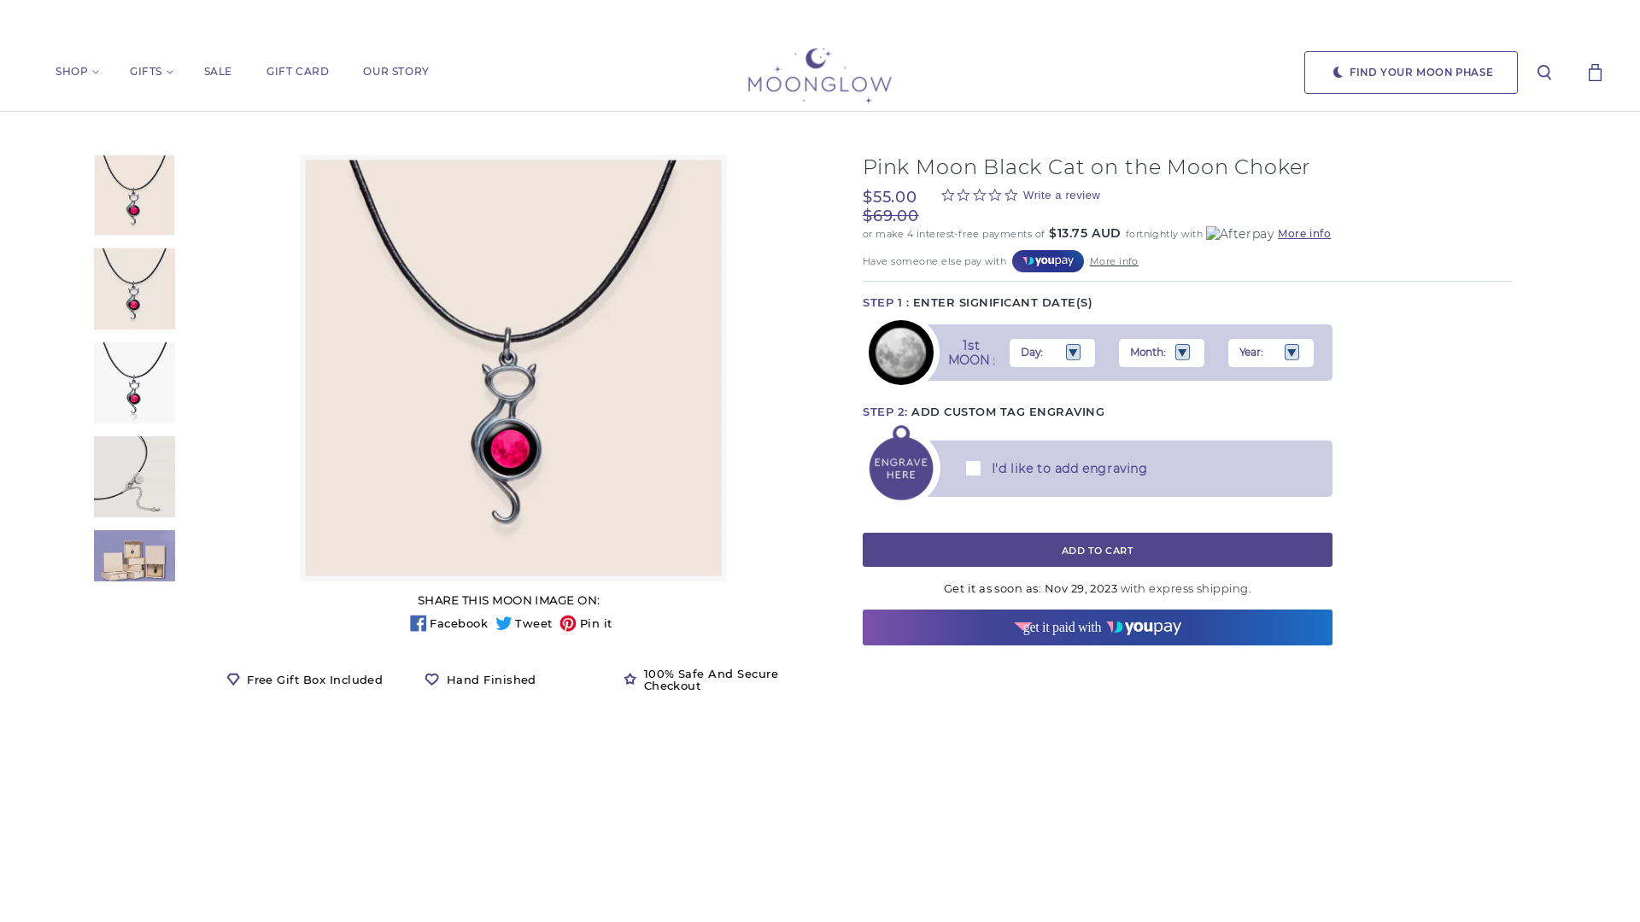  I want to click on Pin it
Pin on Pinterest, so click(586, 623).